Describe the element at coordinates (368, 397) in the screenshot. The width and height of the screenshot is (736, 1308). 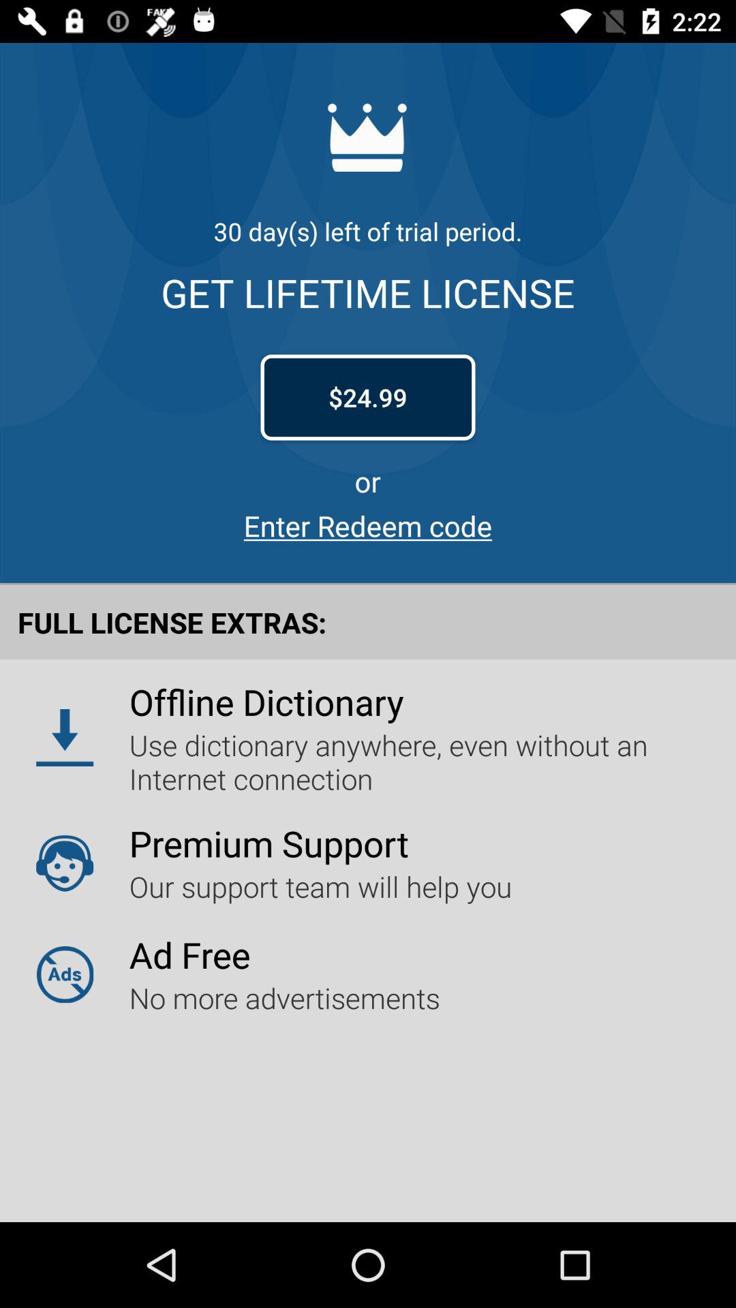
I see `press icon above or item` at that location.